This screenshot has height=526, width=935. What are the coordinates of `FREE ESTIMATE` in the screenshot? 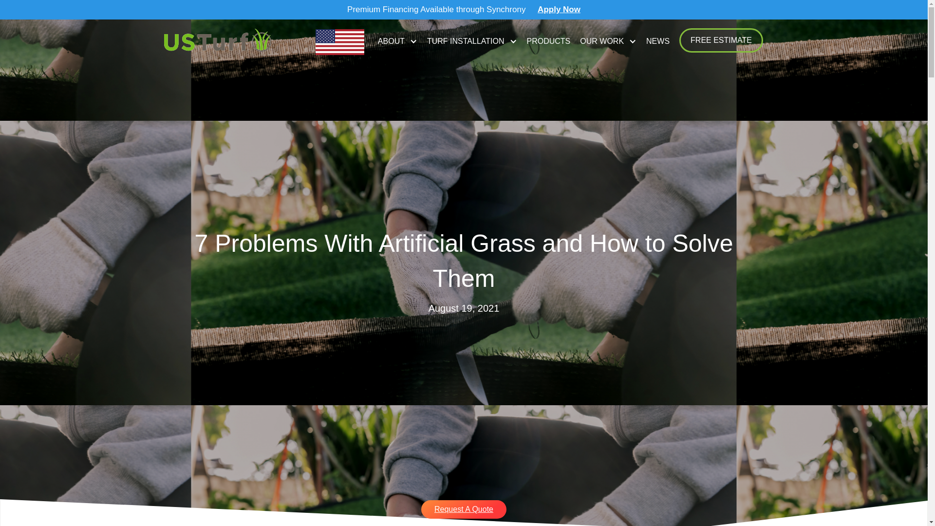 It's located at (721, 40).